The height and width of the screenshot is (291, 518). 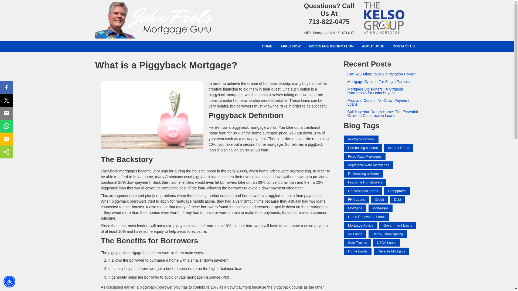 I want to click on APPLY NOW, so click(x=290, y=46).